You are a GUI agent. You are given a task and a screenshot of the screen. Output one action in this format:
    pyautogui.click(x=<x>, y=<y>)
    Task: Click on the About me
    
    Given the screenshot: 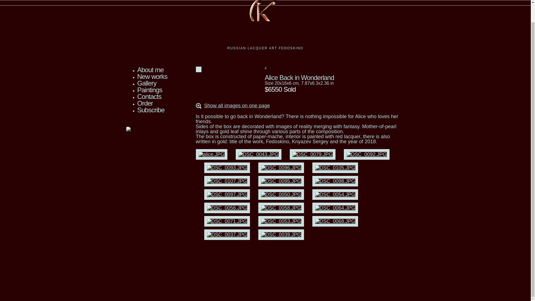 What is the action you would take?
    pyautogui.click(x=150, y=70)
    